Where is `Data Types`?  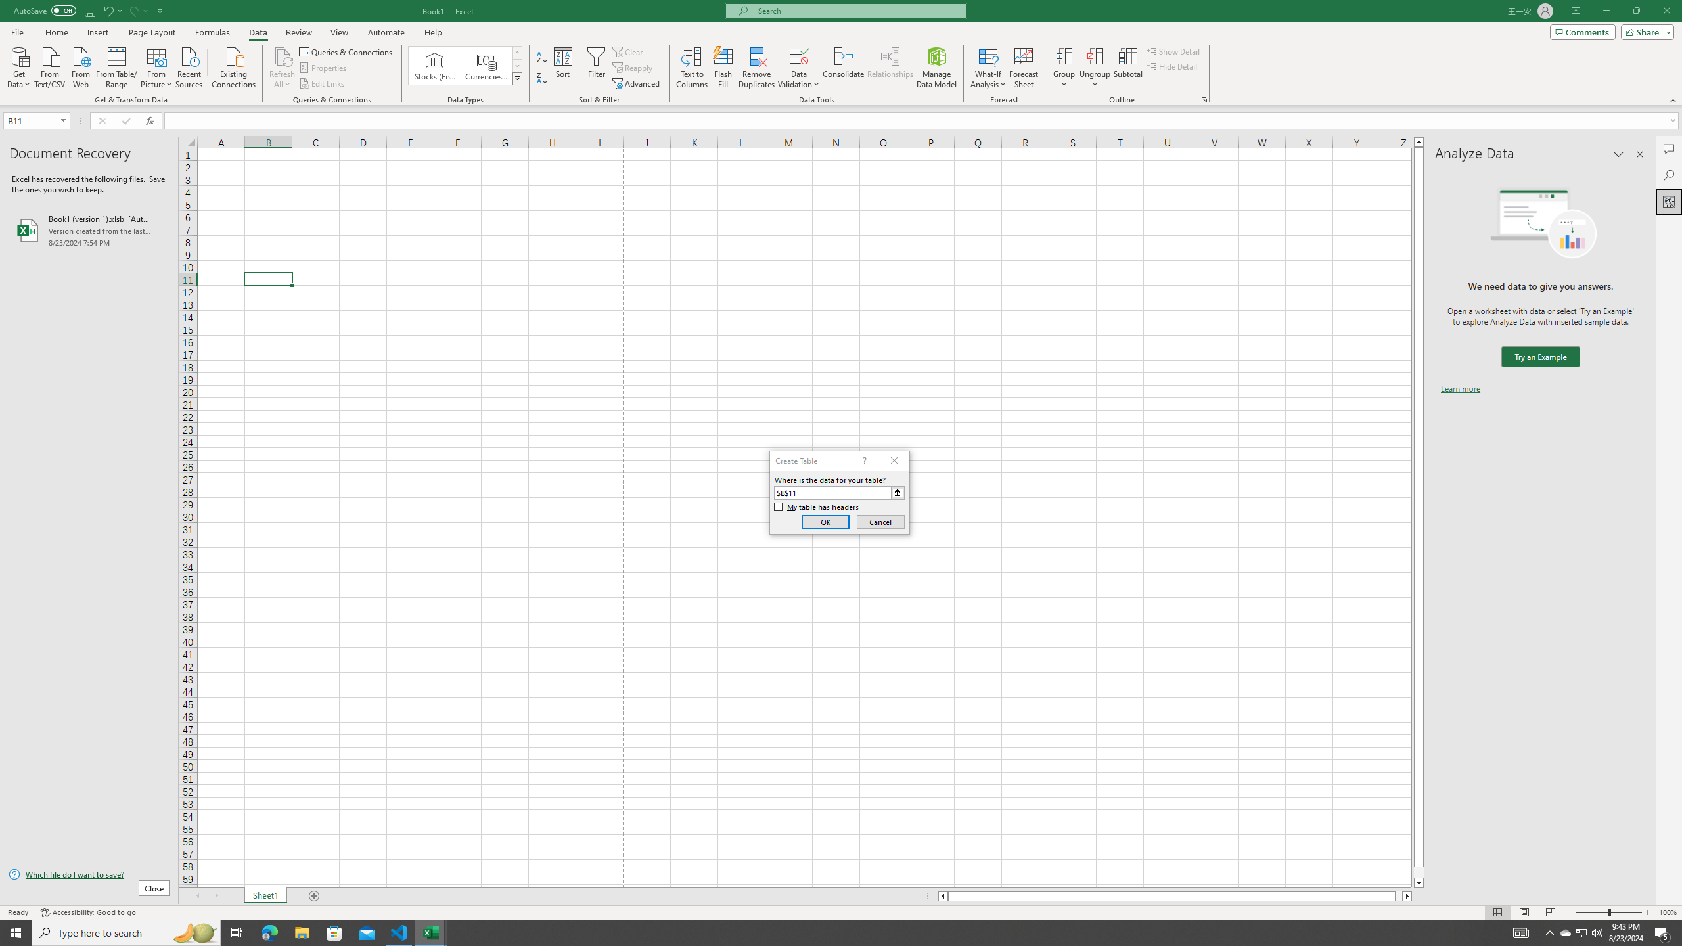 Data Types is located at coordinates (518, 78).